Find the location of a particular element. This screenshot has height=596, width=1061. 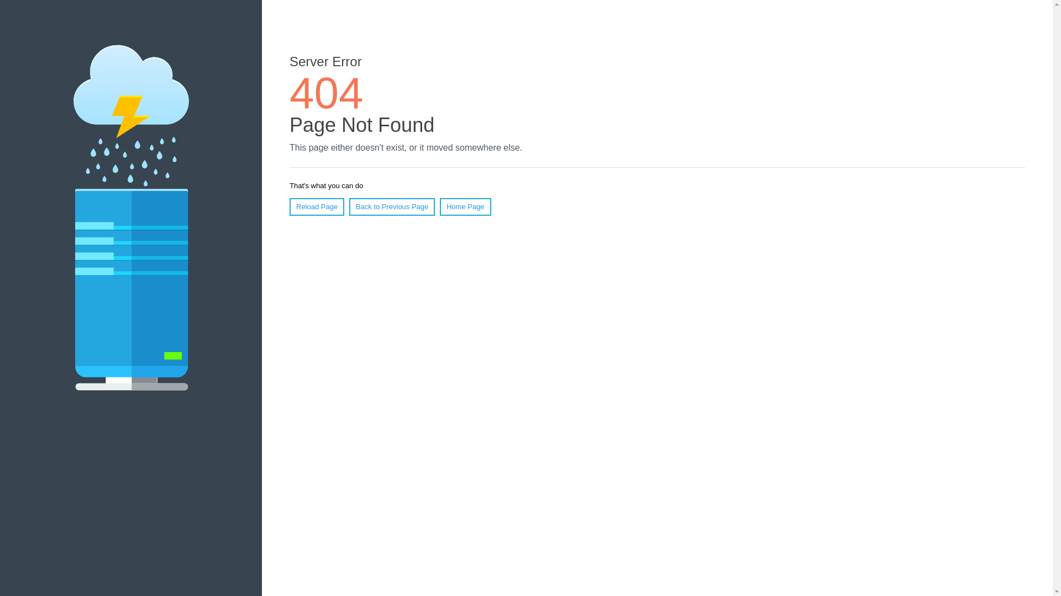

Home Page is located at coordinates (465, 207).